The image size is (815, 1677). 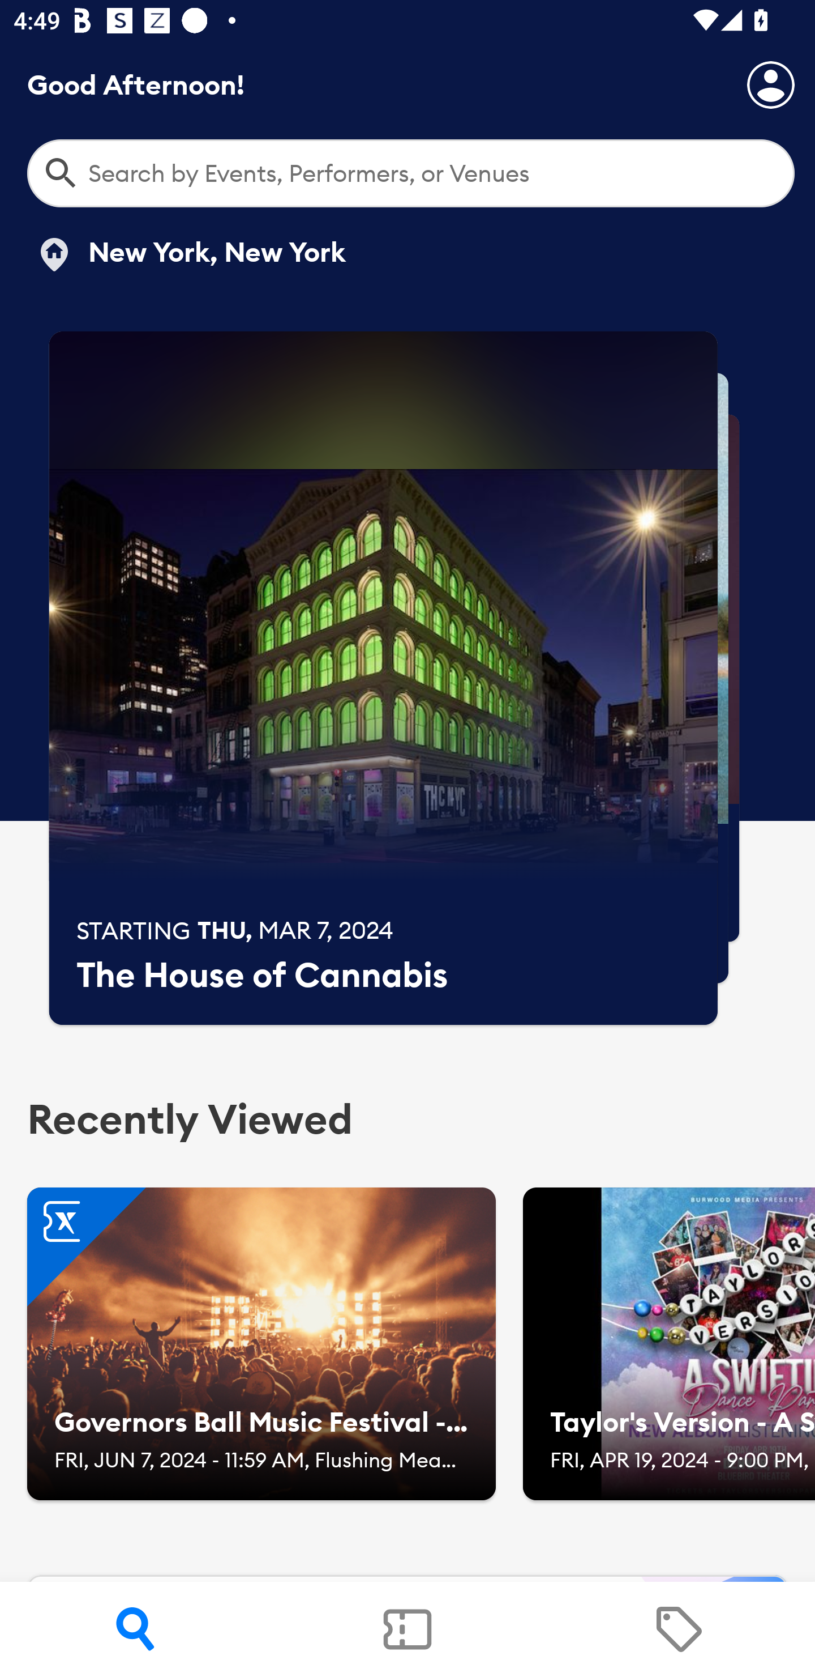 What do you see at coordinates (411, 173) in the screenshot?
I see `Search by Events, Performers, or Venues` at bounding box center [411, 173].